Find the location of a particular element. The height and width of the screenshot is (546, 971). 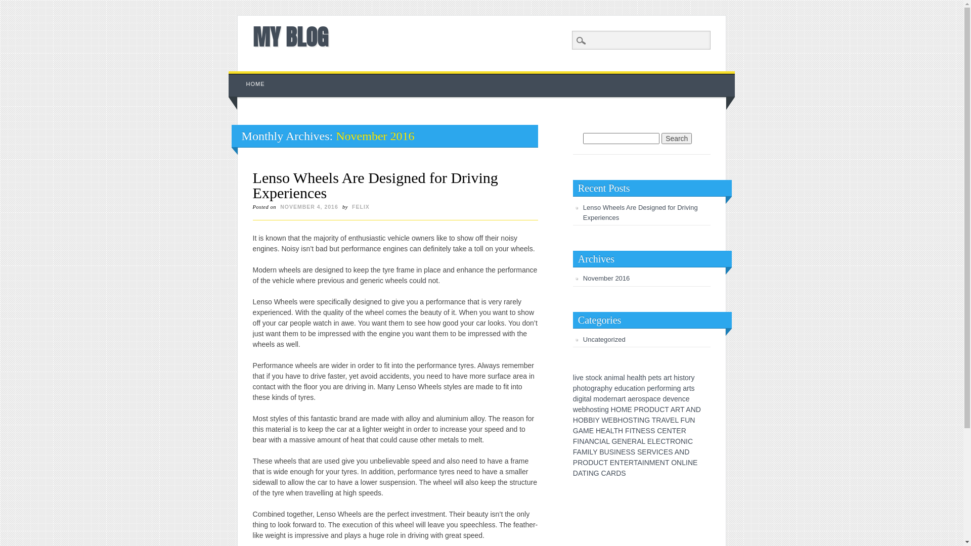

y is located at coordinates (693, 378).